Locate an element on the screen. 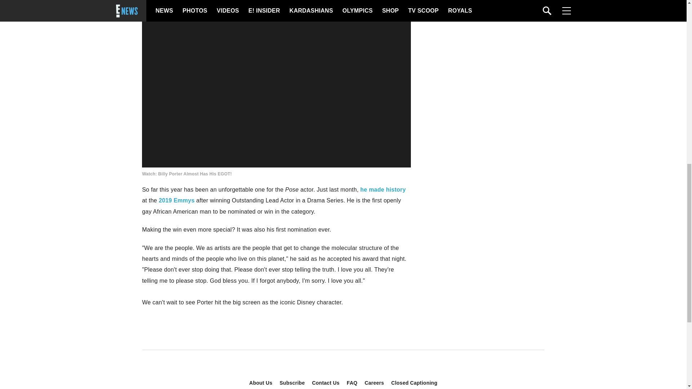  Subscribe is located at coordinates (292, 383).